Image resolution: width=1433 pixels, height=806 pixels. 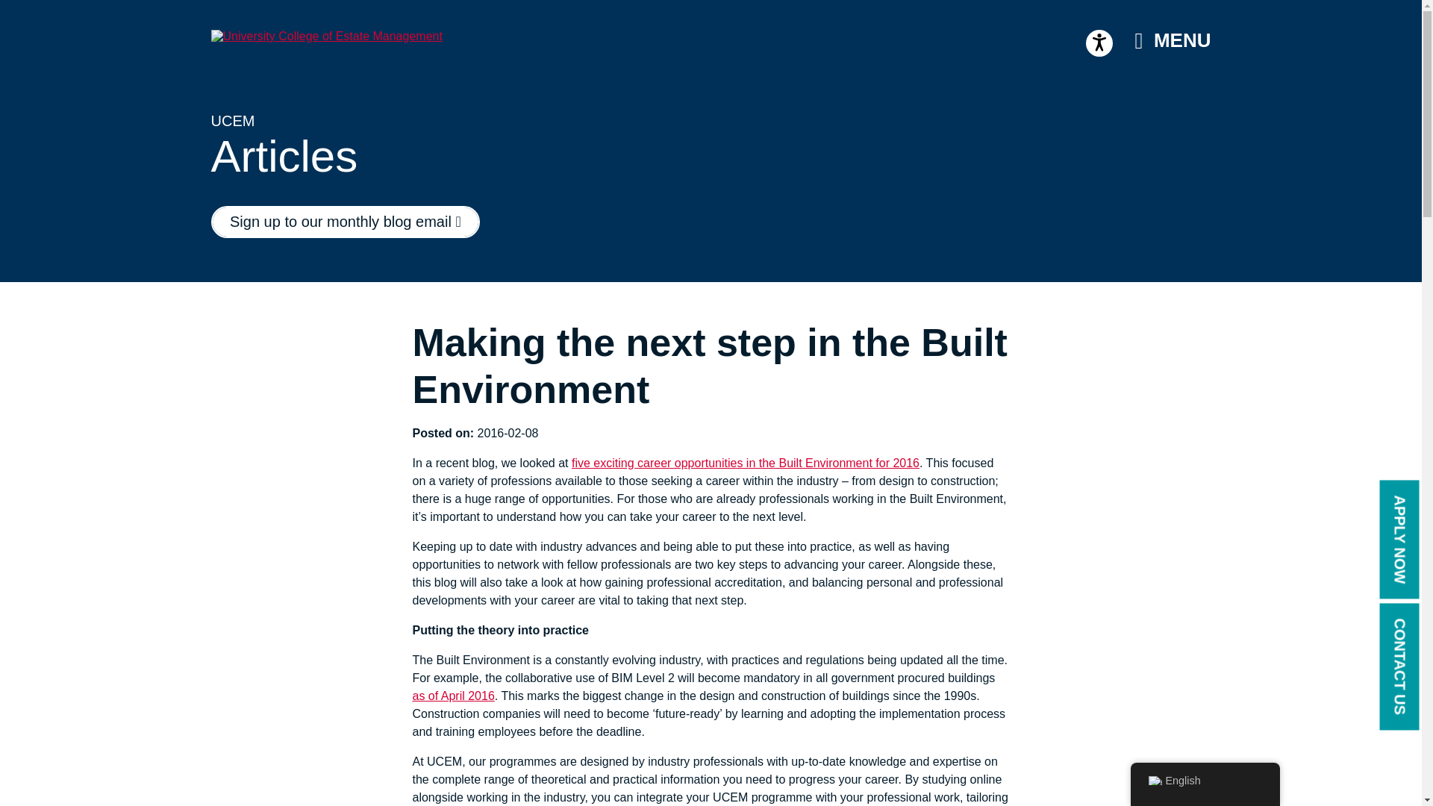 What do you see at coordinates (1173, 40) in the screenshot?
I see `  MENU` at bounding box center [1173, 40].